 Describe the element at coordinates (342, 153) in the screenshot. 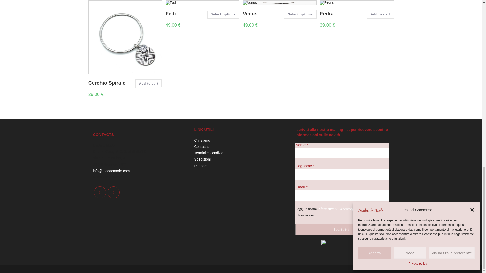

I see `Nome` at that location.